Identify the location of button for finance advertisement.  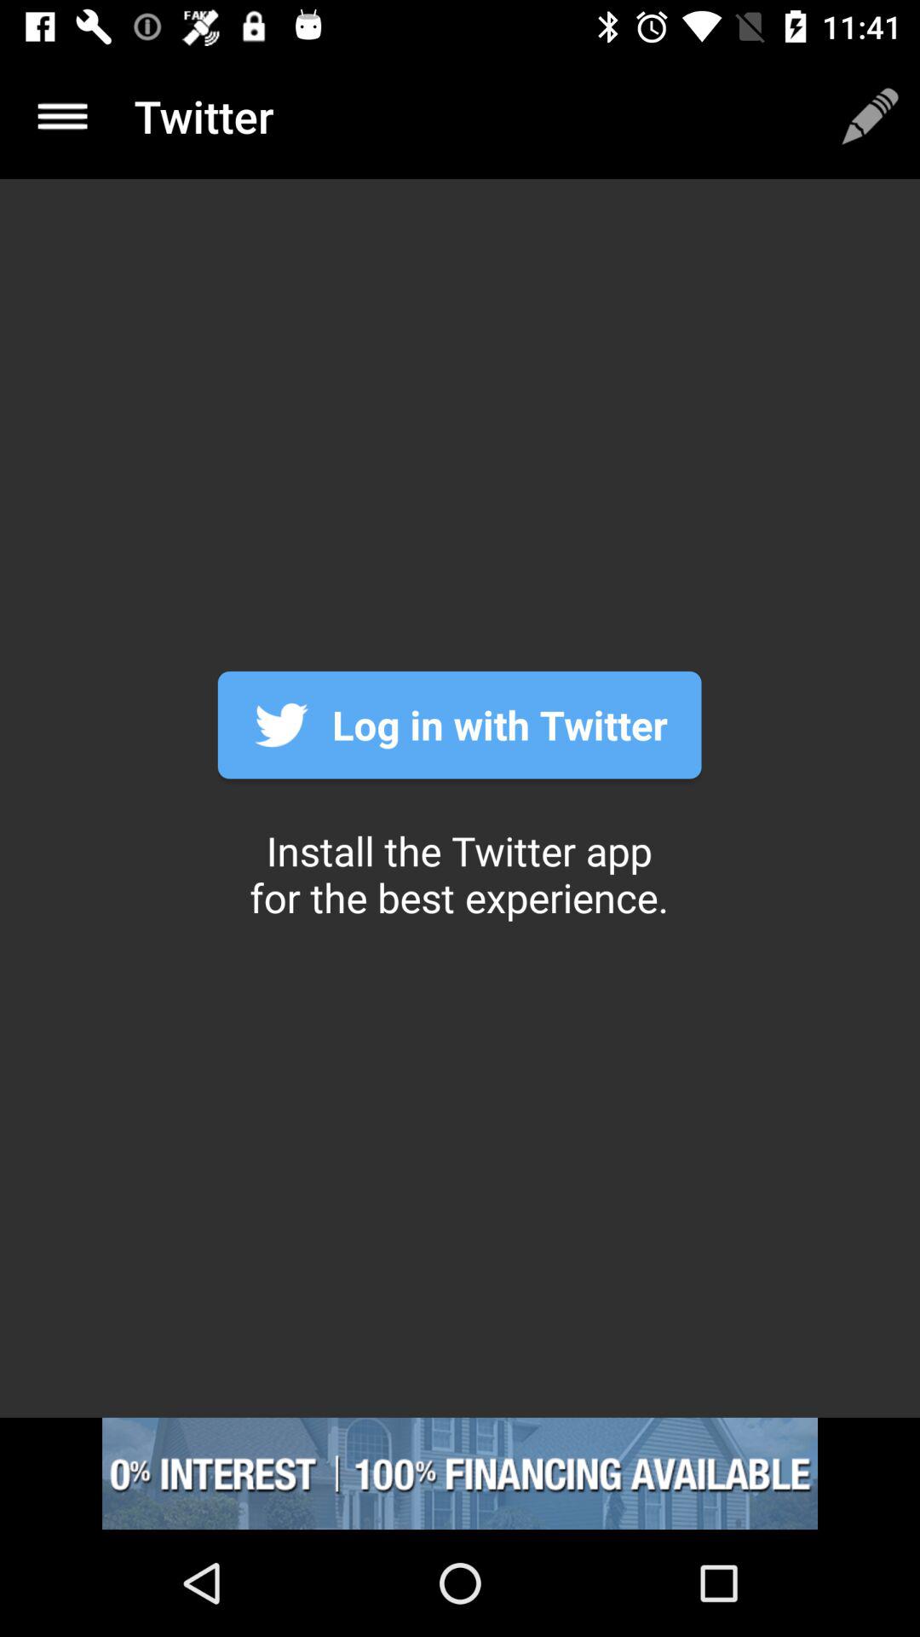
(460, 1473).